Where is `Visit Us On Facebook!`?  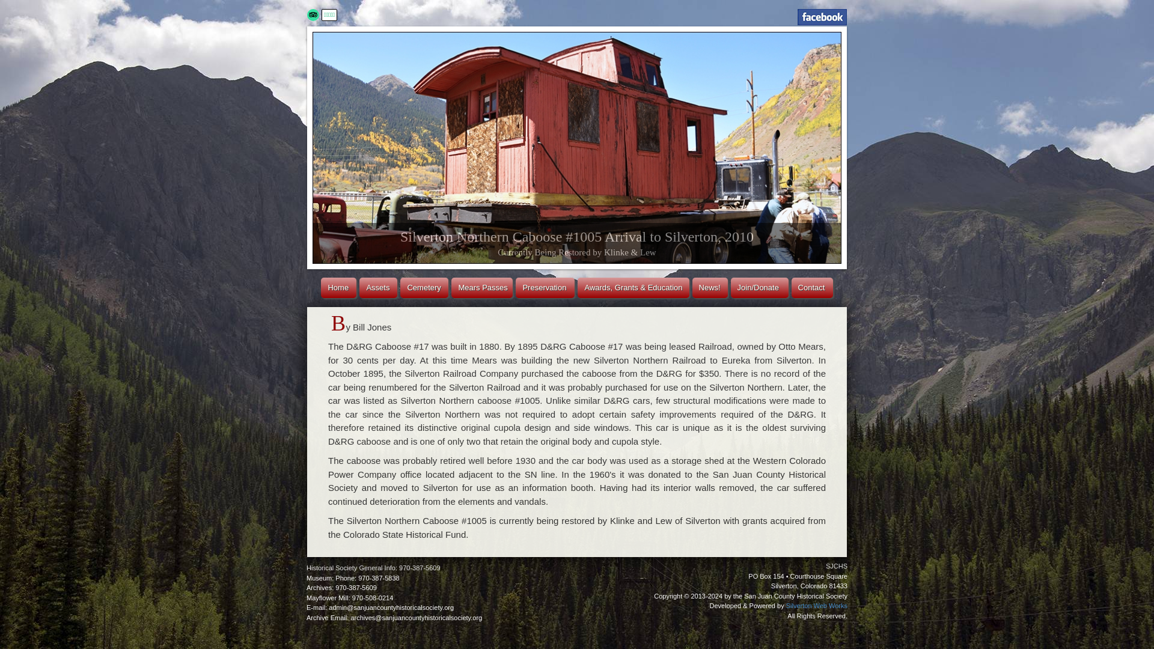
Visit Us On Facebook! is located at coordinates (822, 17).